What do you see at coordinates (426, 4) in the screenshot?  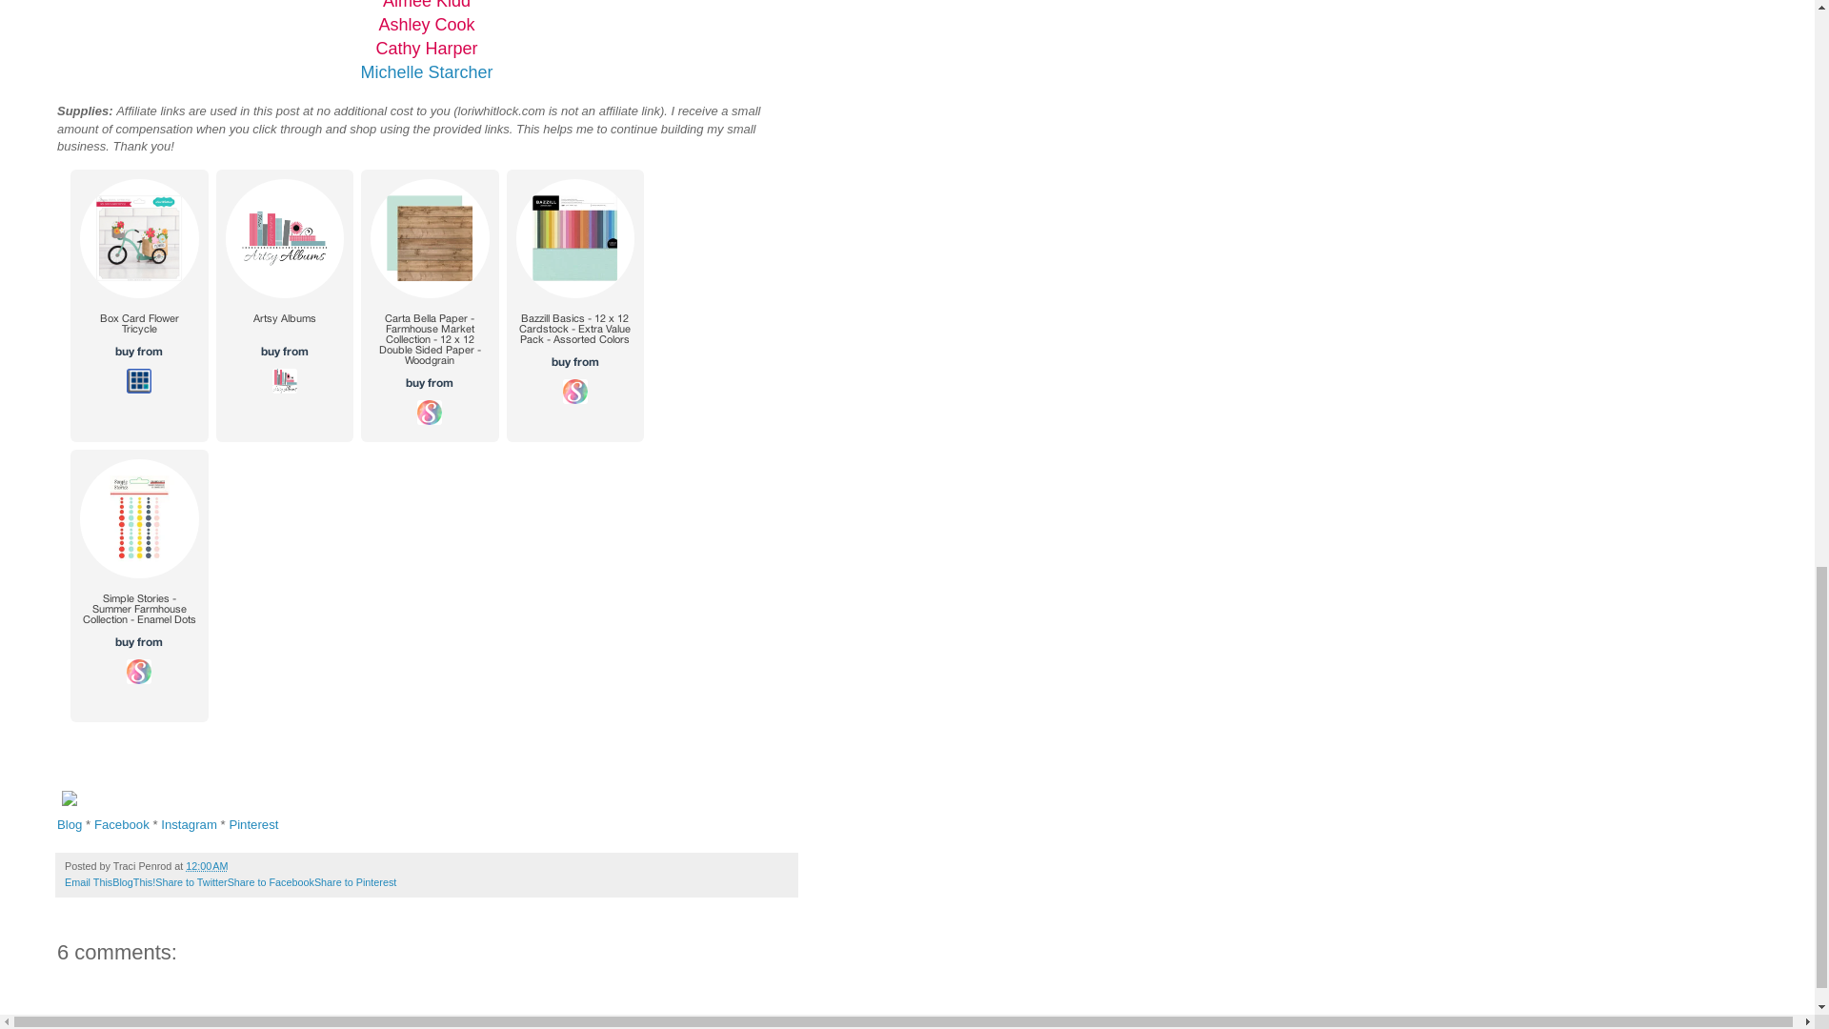 I see `Aimee Kidd` at bounding box center [426, 4].